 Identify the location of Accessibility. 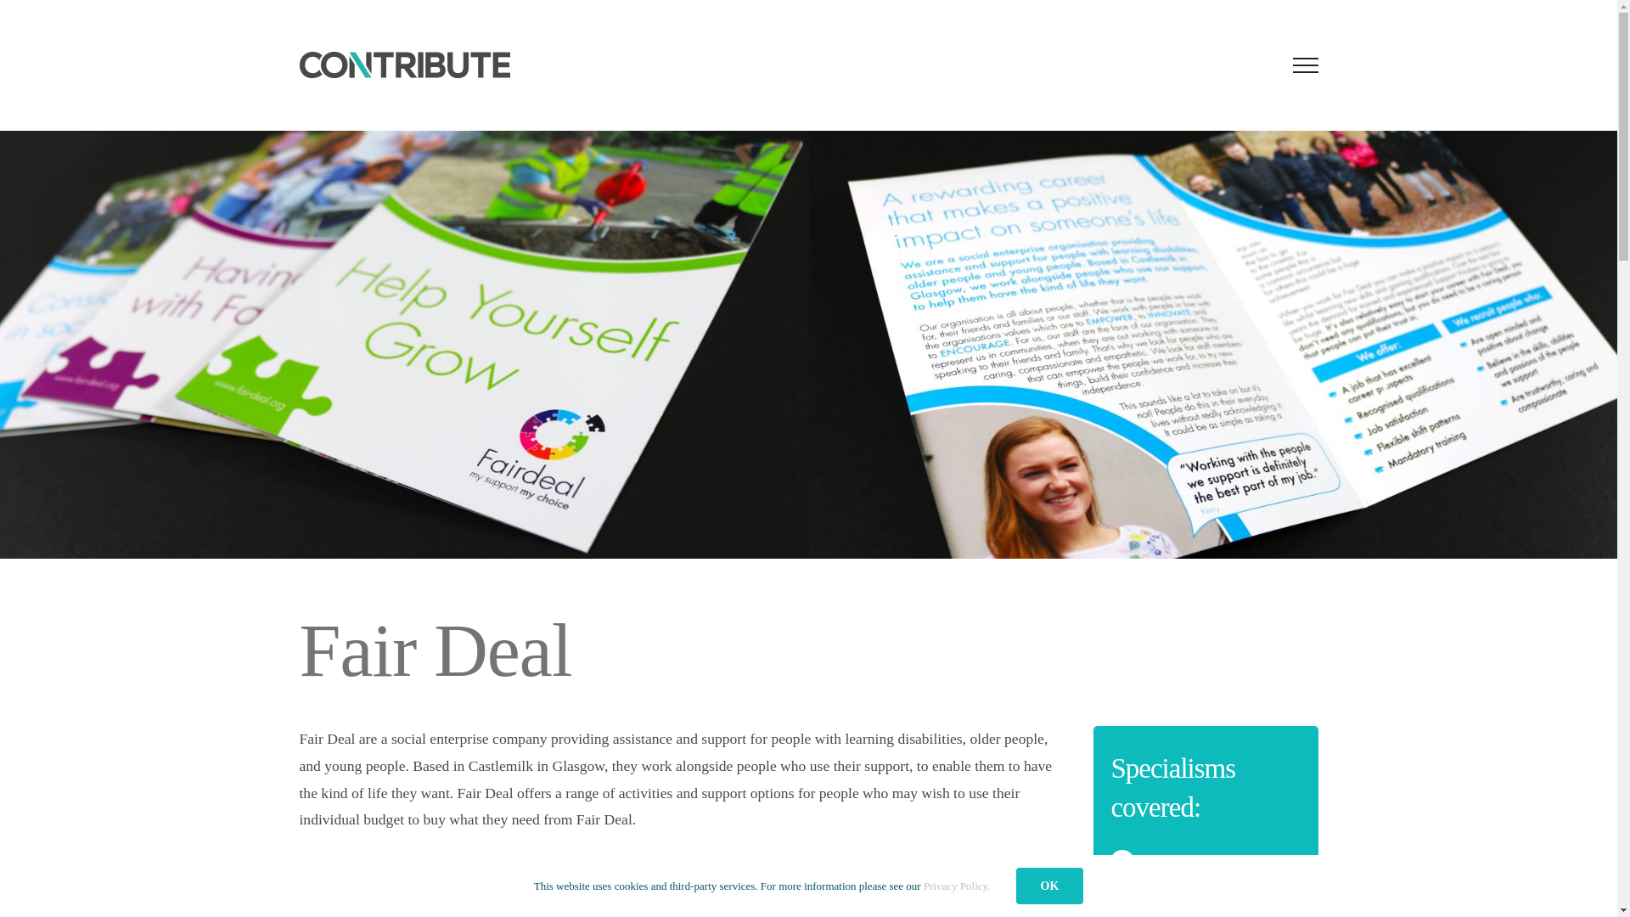
(1538, 882).